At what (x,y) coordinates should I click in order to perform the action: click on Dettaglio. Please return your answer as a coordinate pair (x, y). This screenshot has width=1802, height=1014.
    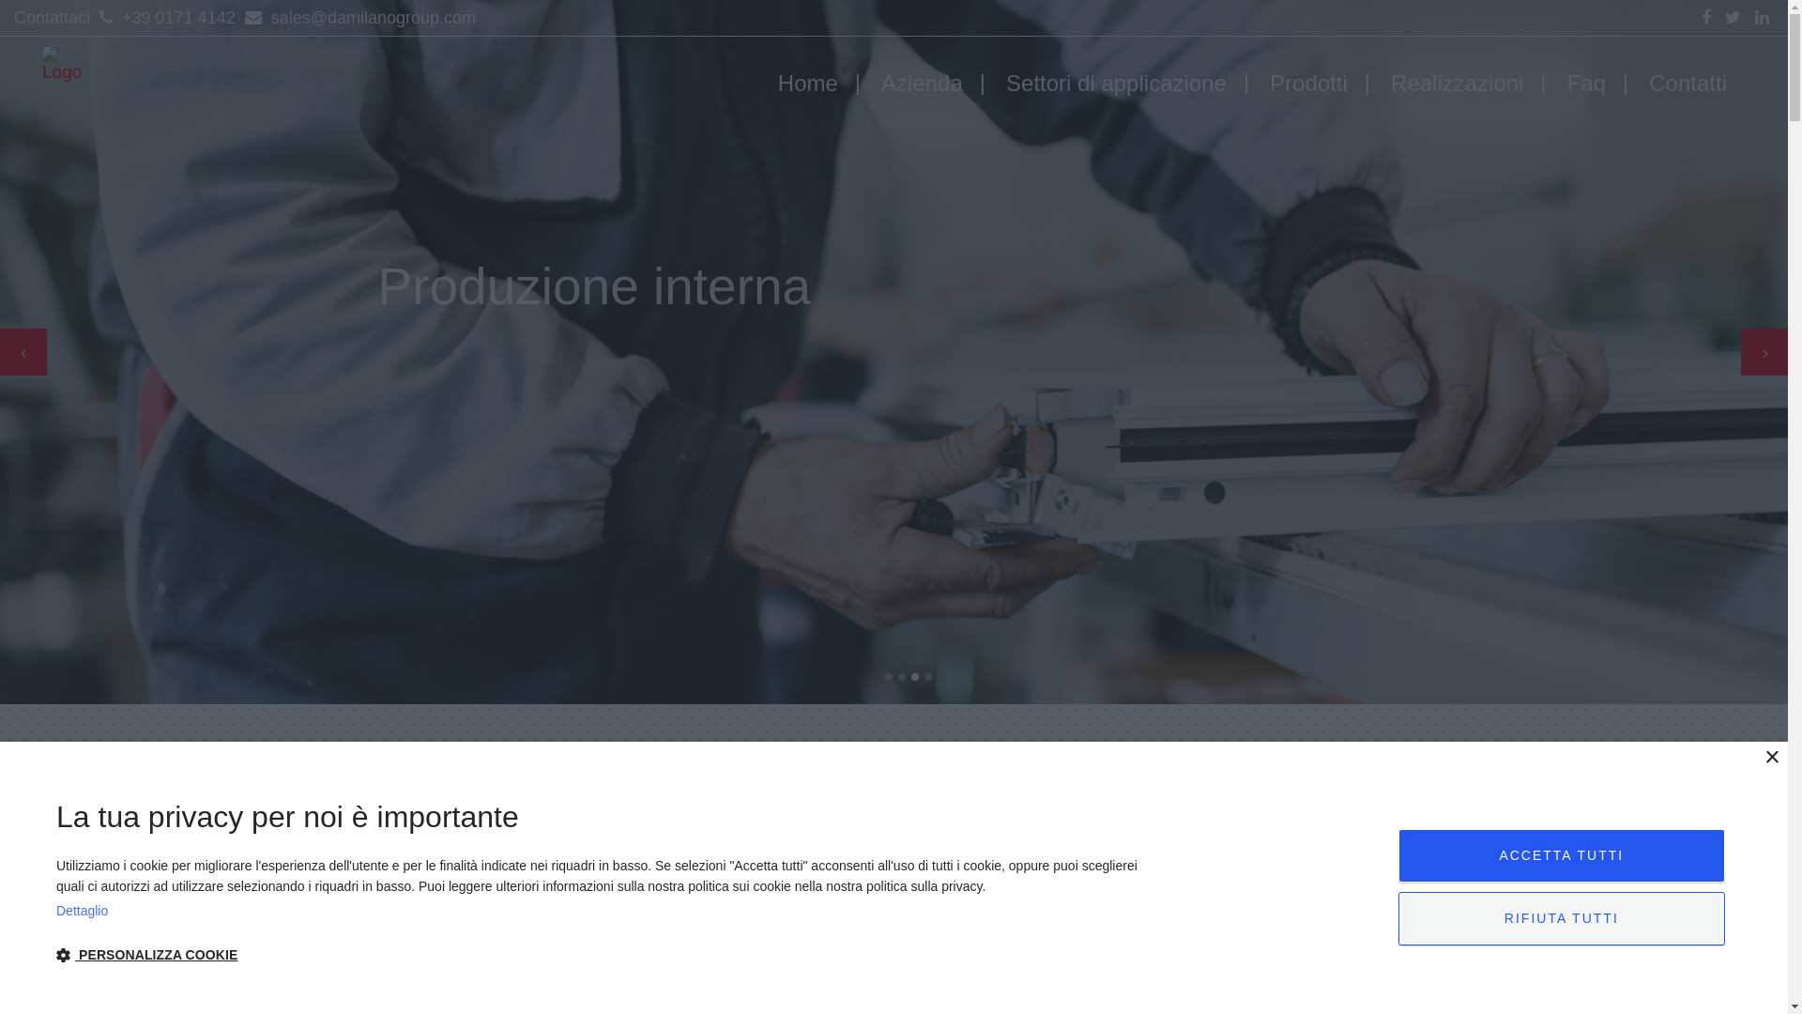
    Looking at the image, I should click on (601, 911).